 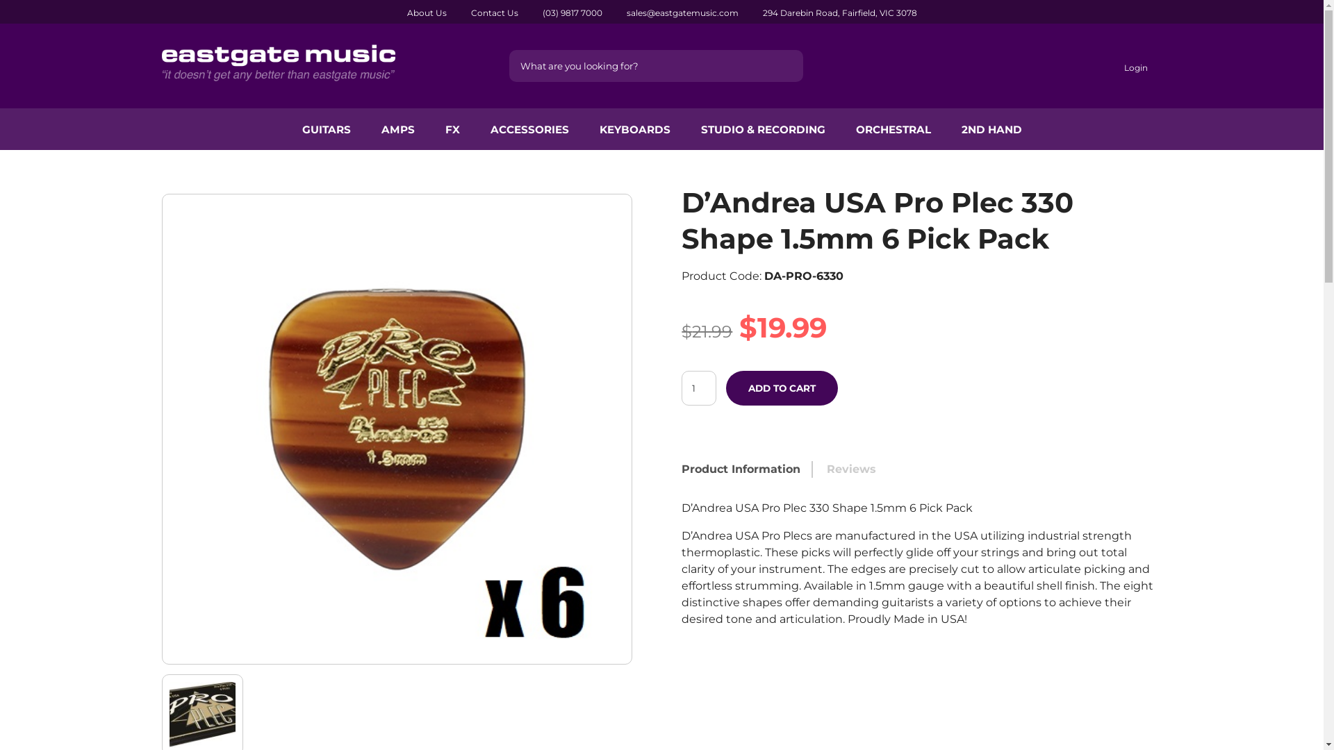 What do you see at coordinates (397, 129) in the screenshot?
I see `AMPS` at bounding box center [397, 129].